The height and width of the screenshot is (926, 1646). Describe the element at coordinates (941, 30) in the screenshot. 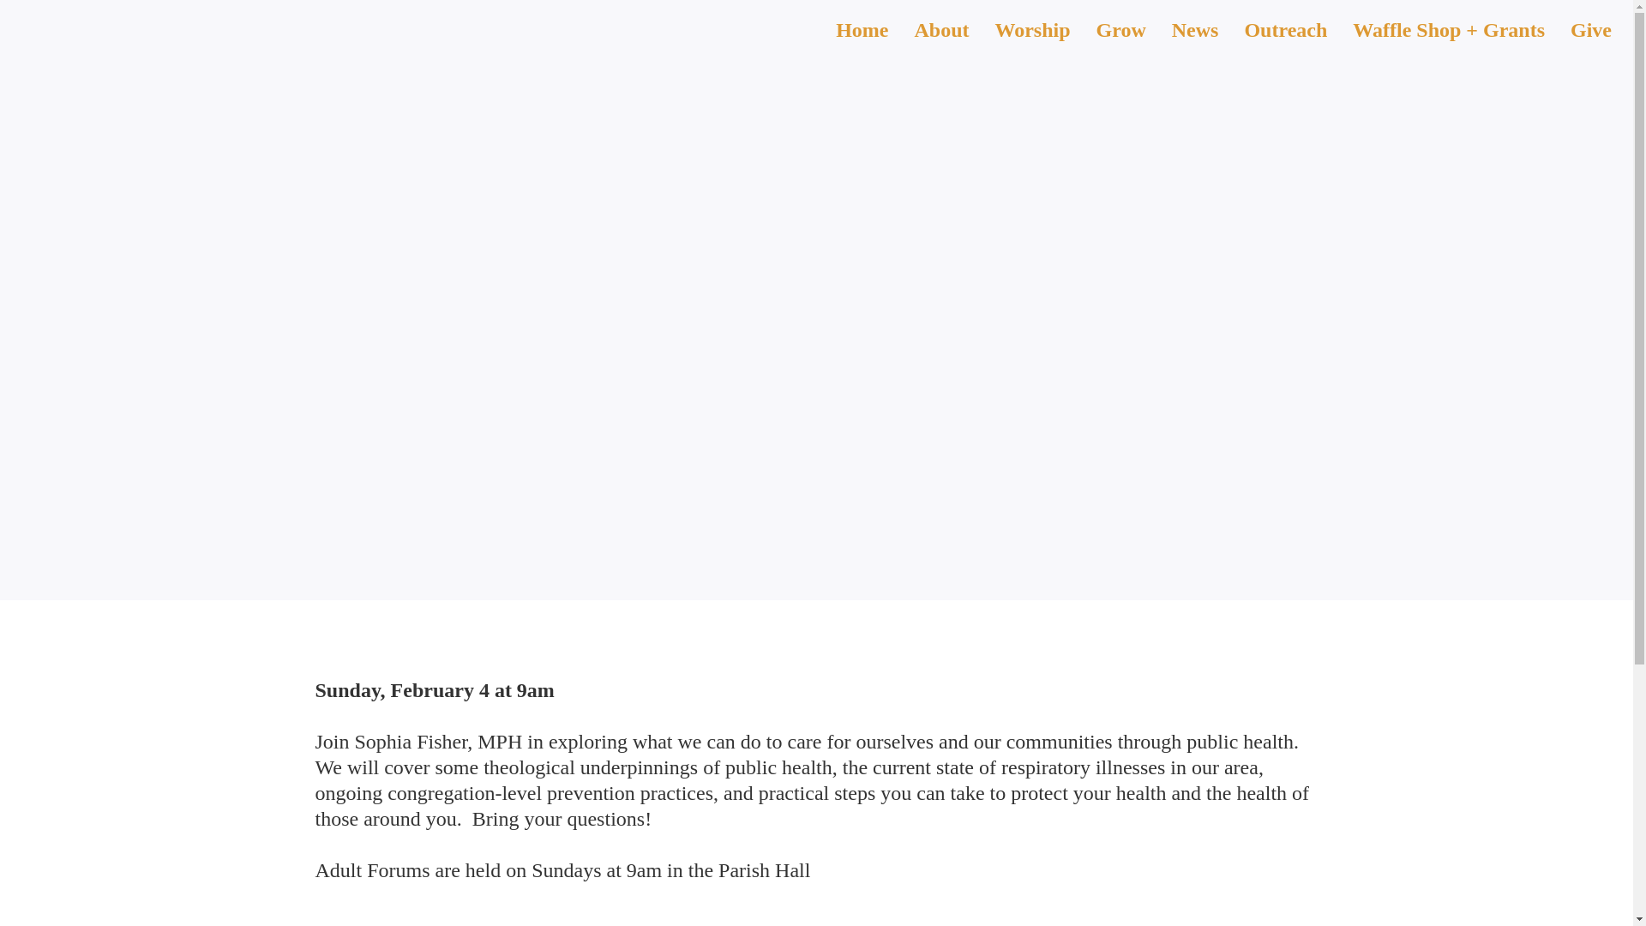

I see `About` at that location.